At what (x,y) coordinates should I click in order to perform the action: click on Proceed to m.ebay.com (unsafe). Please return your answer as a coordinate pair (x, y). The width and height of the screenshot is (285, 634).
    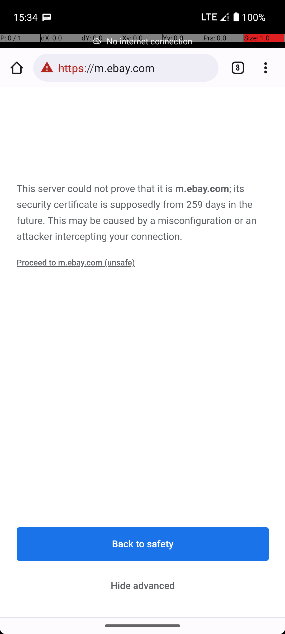
    Looking at the image, I should click on (76, 263).